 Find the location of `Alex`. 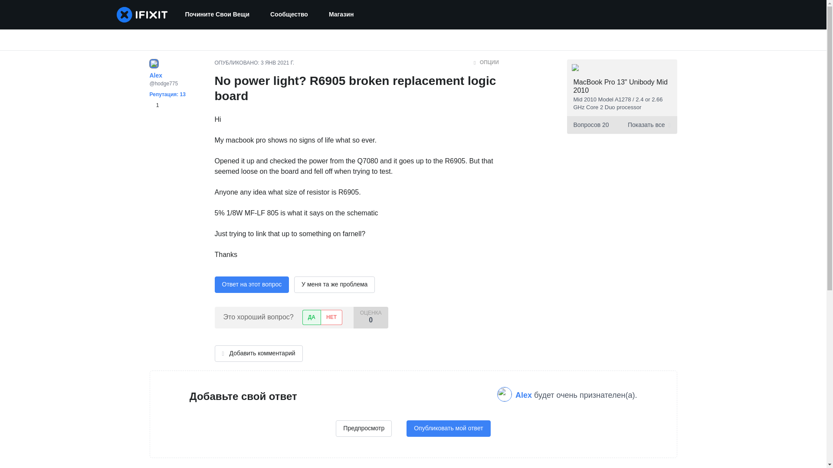

Alex is located at coordinates (525, 395).